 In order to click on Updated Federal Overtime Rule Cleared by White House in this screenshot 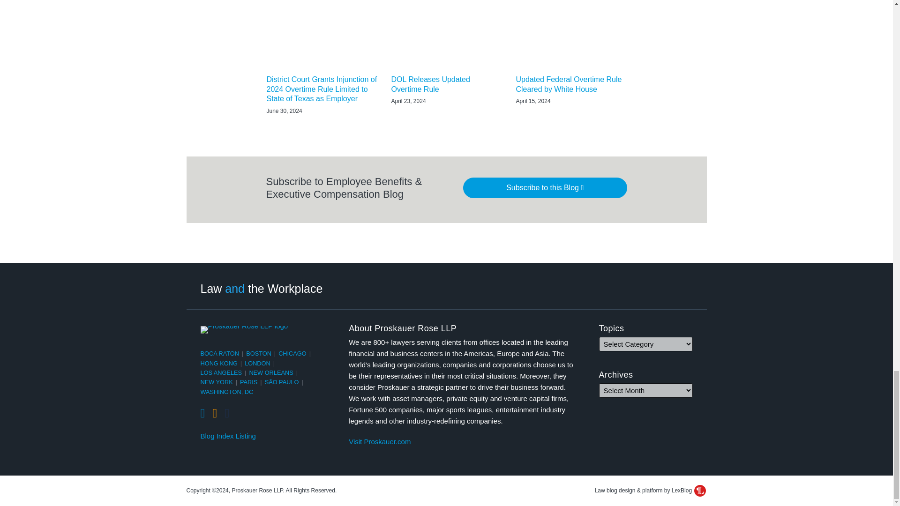, I will do `click(571, 84)`.